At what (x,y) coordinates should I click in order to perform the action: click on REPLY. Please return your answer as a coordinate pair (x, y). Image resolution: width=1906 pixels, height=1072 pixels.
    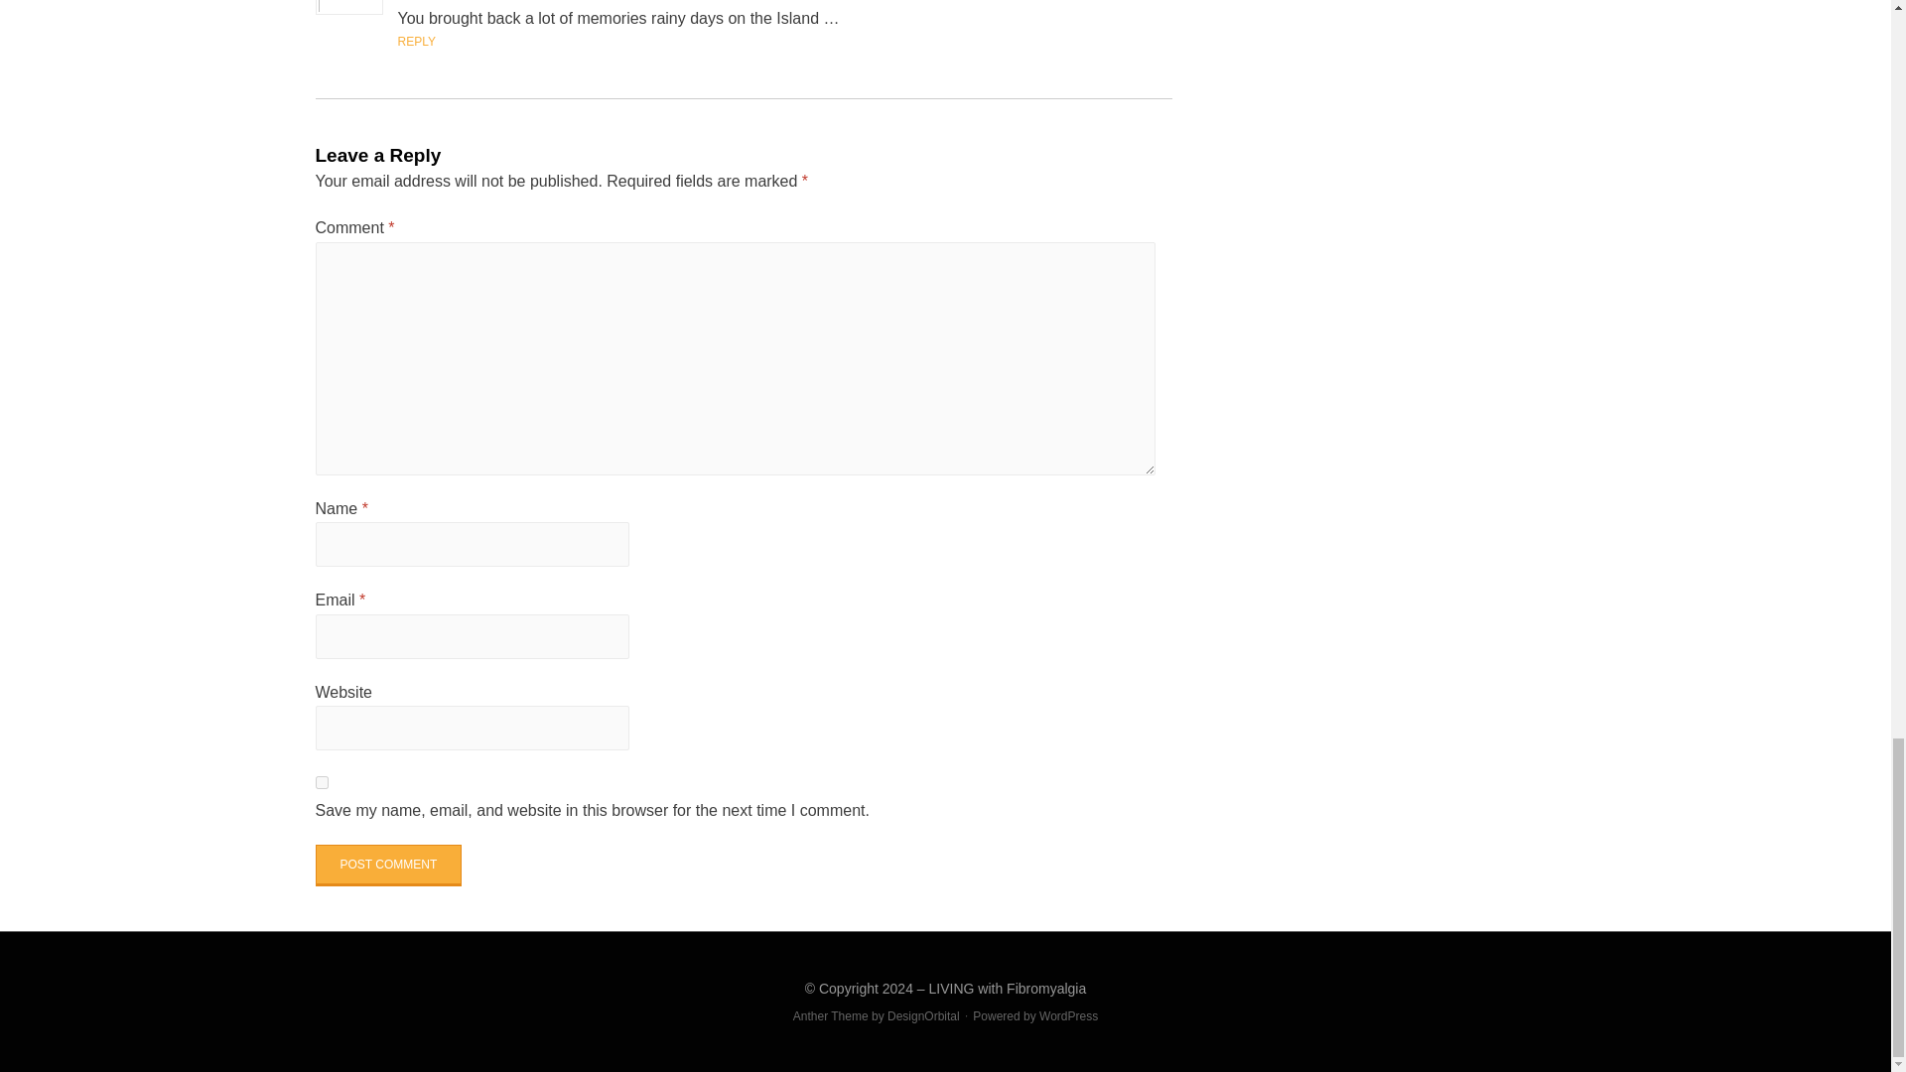
    Looking at the image, I should click on (415, 41).